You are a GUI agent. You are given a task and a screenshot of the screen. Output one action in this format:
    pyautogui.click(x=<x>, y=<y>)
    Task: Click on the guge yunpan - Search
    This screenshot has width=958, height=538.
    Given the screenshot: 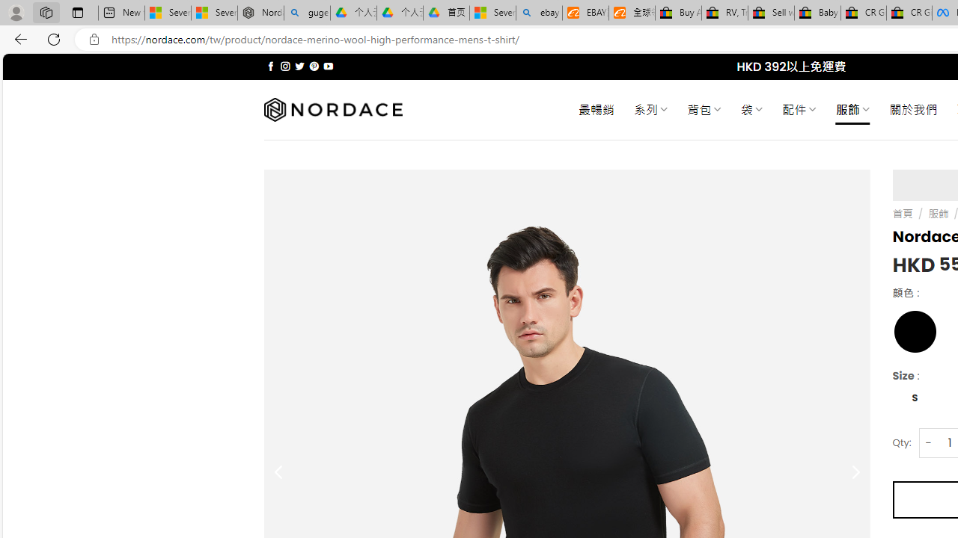 What is the action you would take?
    pyautogui.click(x=307, y=13)
    